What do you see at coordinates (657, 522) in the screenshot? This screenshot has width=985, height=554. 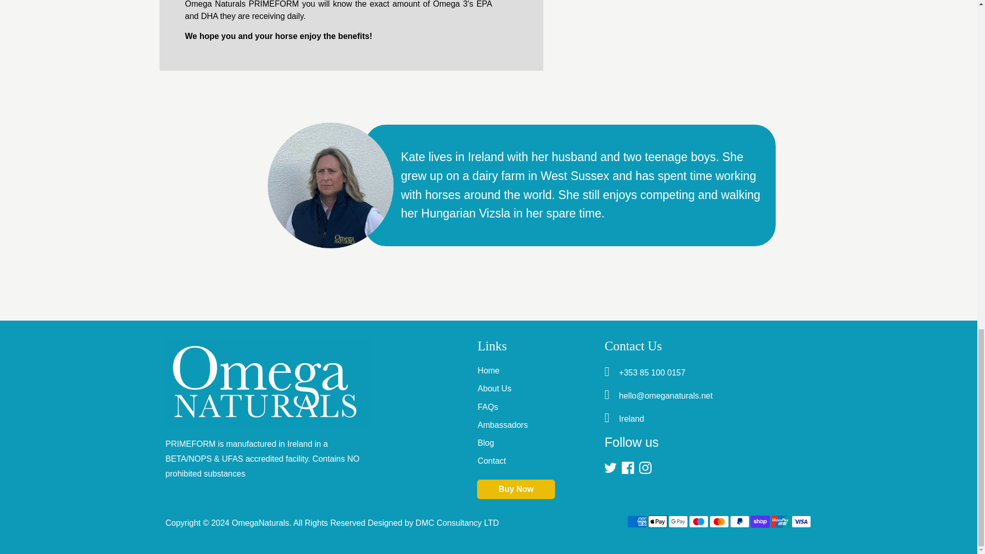 I see `Apple Pay` at bounding box center [657, 522].